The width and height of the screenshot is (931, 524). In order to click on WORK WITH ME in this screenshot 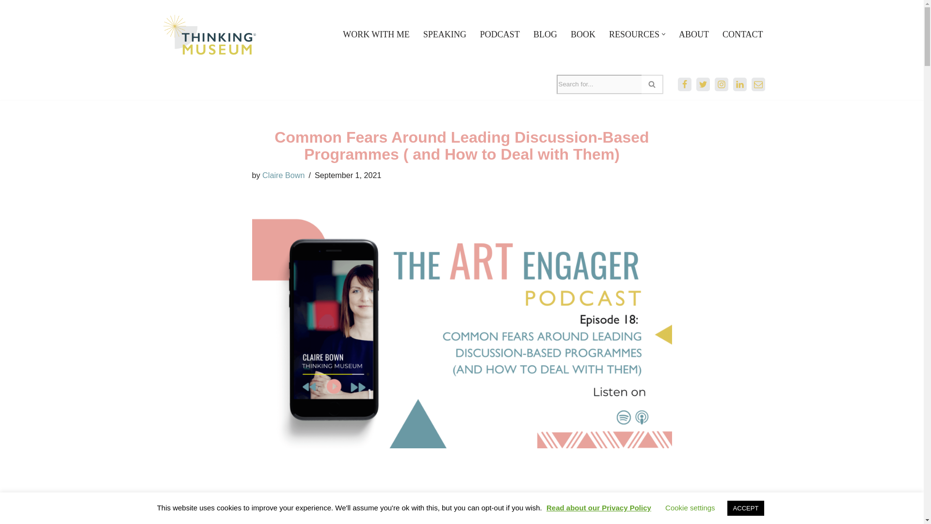, I will do `click(376, 34)`.